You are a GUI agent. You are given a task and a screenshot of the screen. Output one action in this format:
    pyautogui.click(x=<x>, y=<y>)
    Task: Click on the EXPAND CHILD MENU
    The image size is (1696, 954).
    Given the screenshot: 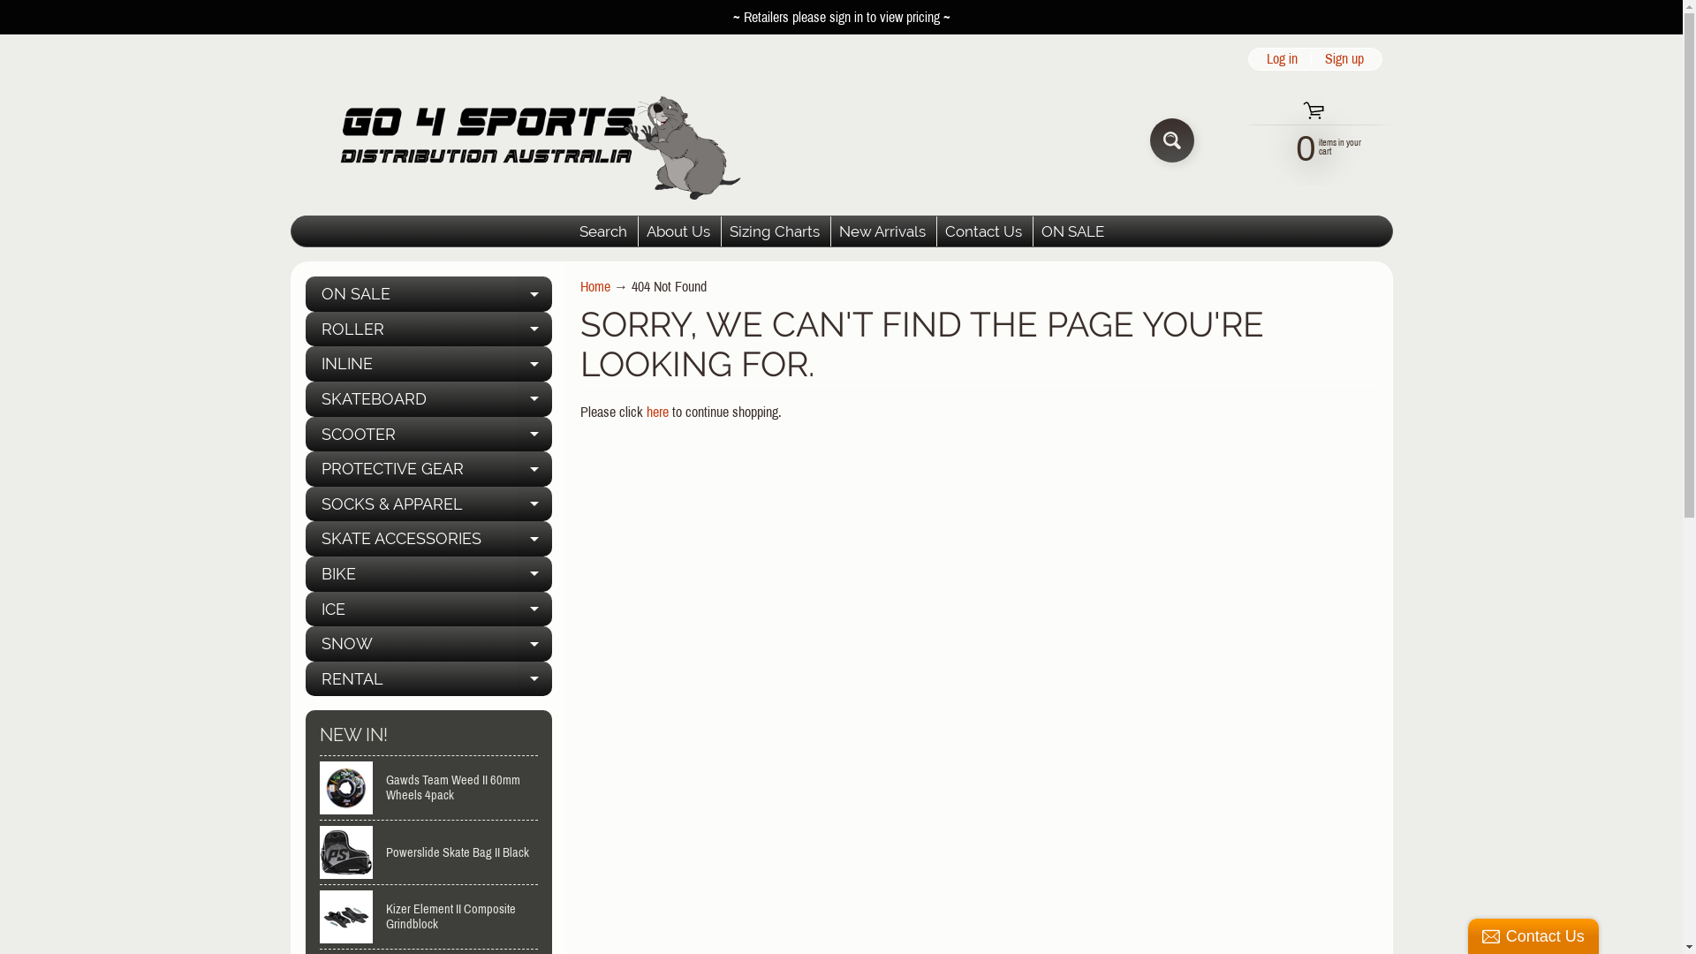 What is the action you would take?
    pyautogui.click(x=534, y=329)
    